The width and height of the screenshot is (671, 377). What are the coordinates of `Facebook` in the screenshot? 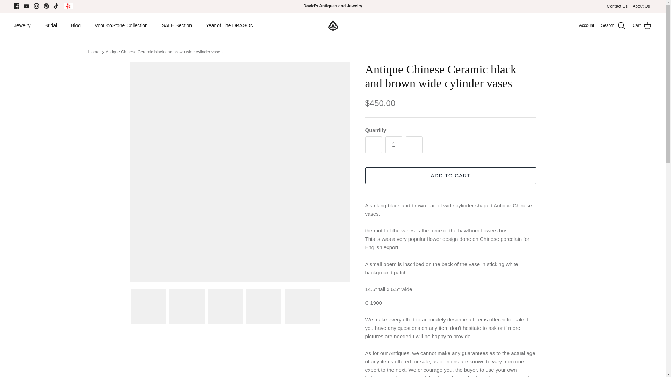 It's located at (17, 6).